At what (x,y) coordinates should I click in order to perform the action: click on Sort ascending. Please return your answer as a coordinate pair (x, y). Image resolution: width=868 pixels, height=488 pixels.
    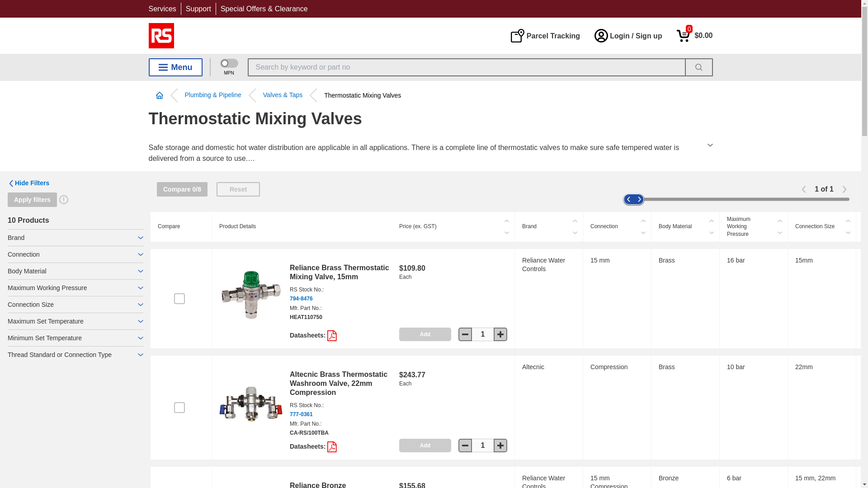
    Looking at the image, I should click on (712, 221).